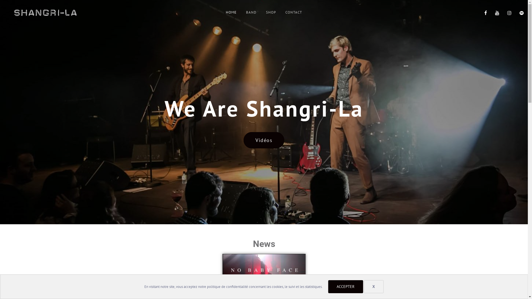 This screenshot has height=299, width=532. Describe the element at coordinates (271, 12) in the screenshot. I see `SHOP` at that location.